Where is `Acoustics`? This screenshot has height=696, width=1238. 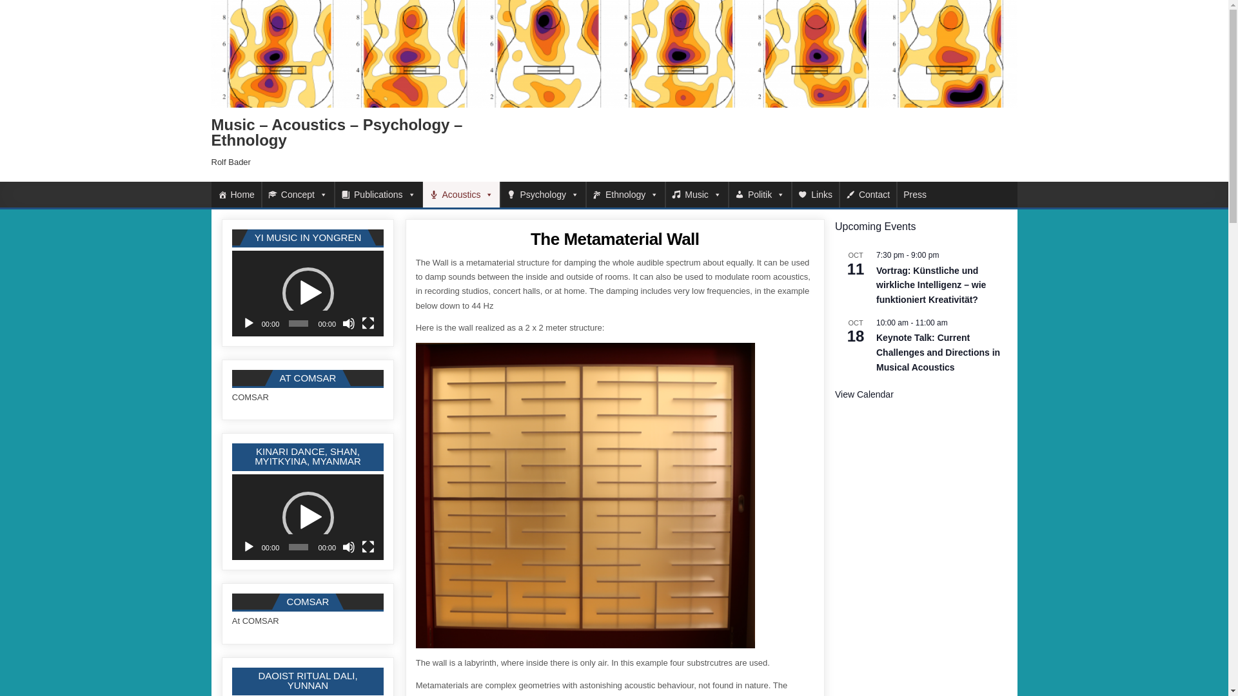 Acoustics is located at coordinates (462, 194).